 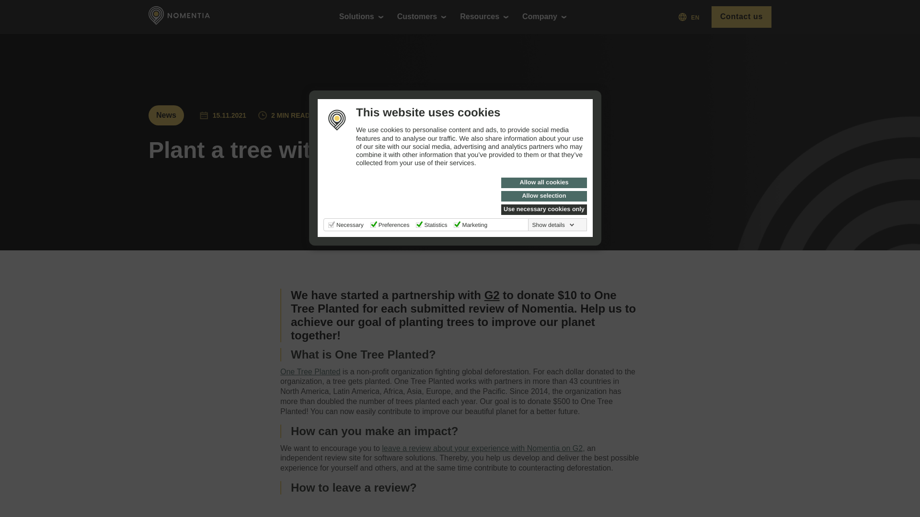 What do you see at coordinates (544, 210) in the screenshot?
I see `Use necessary cookies only` at bounding box center [544, 210].